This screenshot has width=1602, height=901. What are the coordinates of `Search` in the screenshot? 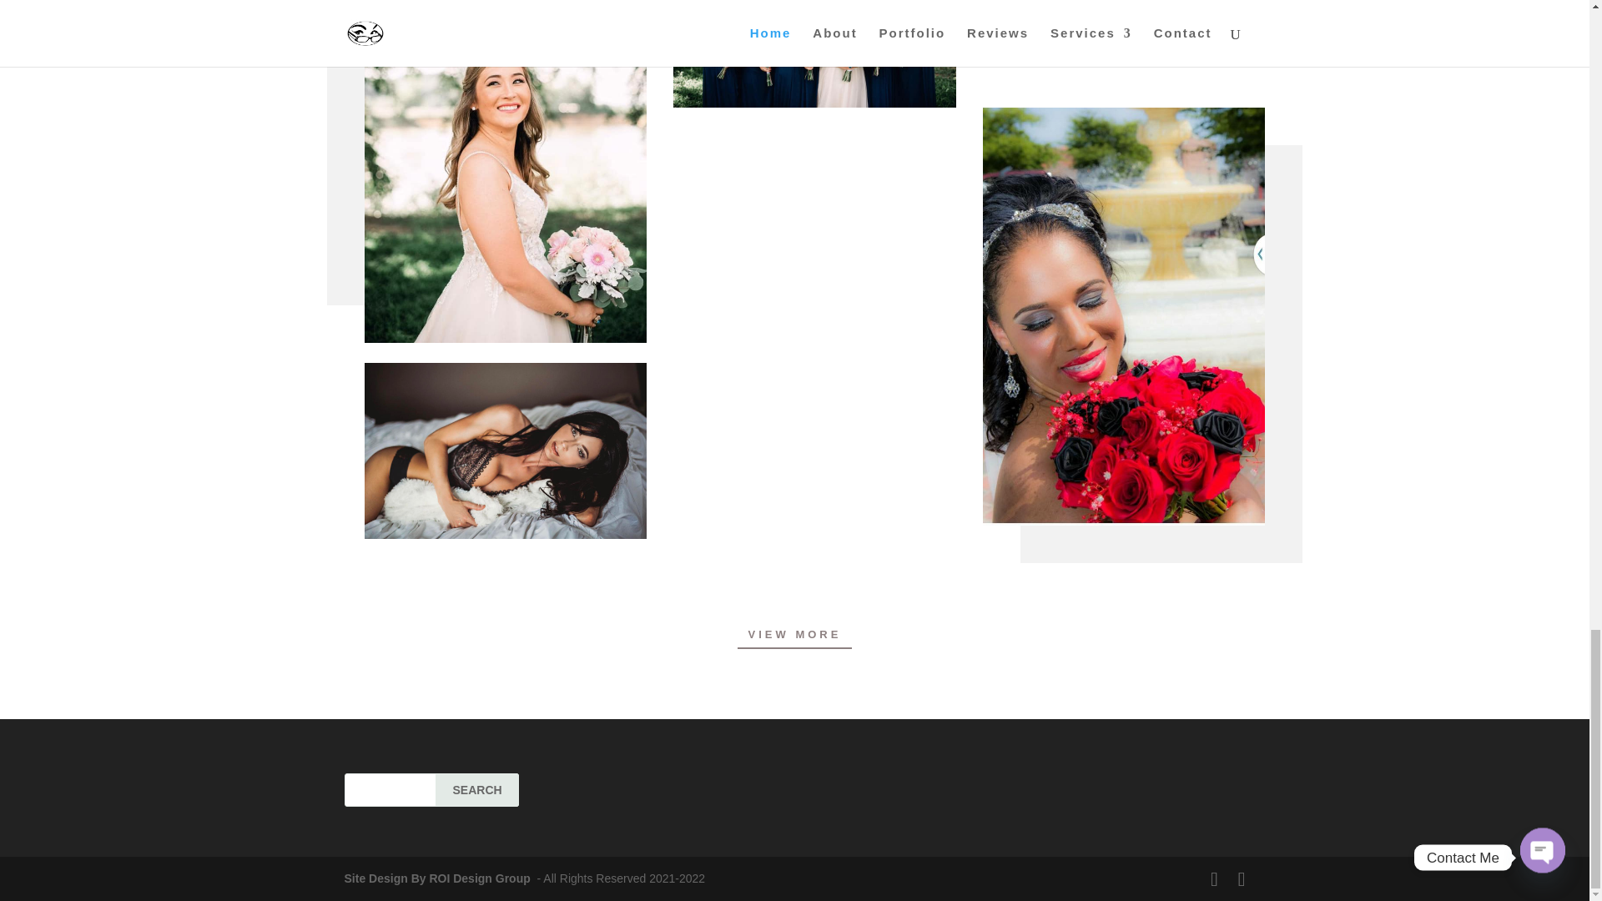 It's located at (477, 789).